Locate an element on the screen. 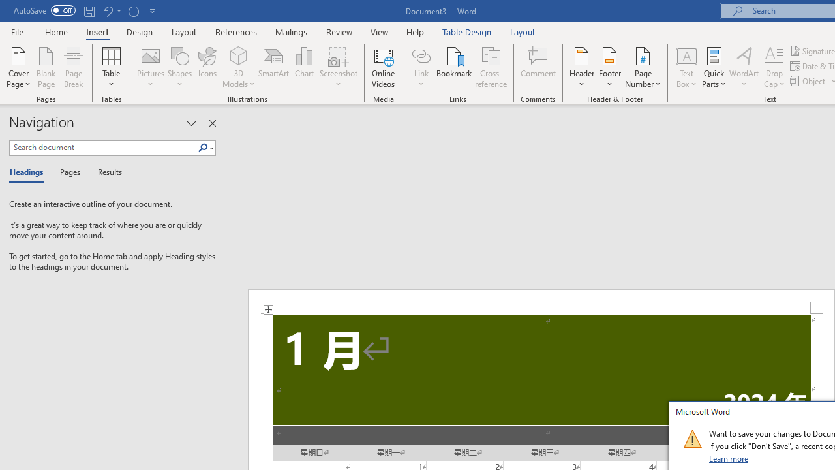 This screenshot has width=835, height=470. Table Design is located at coordinates (467, 31).